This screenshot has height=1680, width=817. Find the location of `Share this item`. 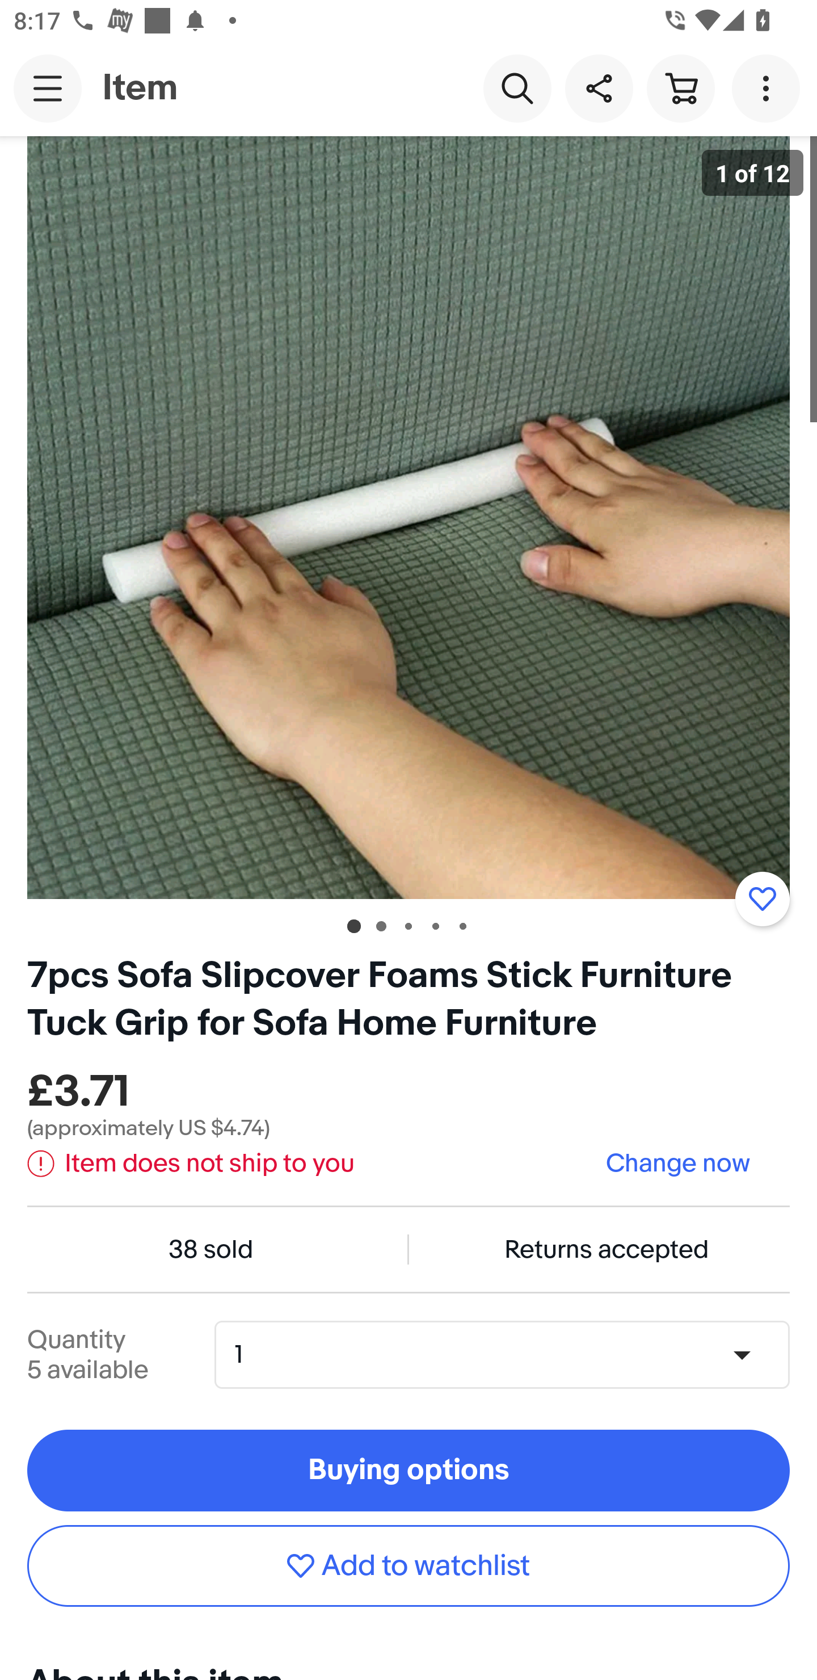

Share this item is located at coordinates (599, 87).